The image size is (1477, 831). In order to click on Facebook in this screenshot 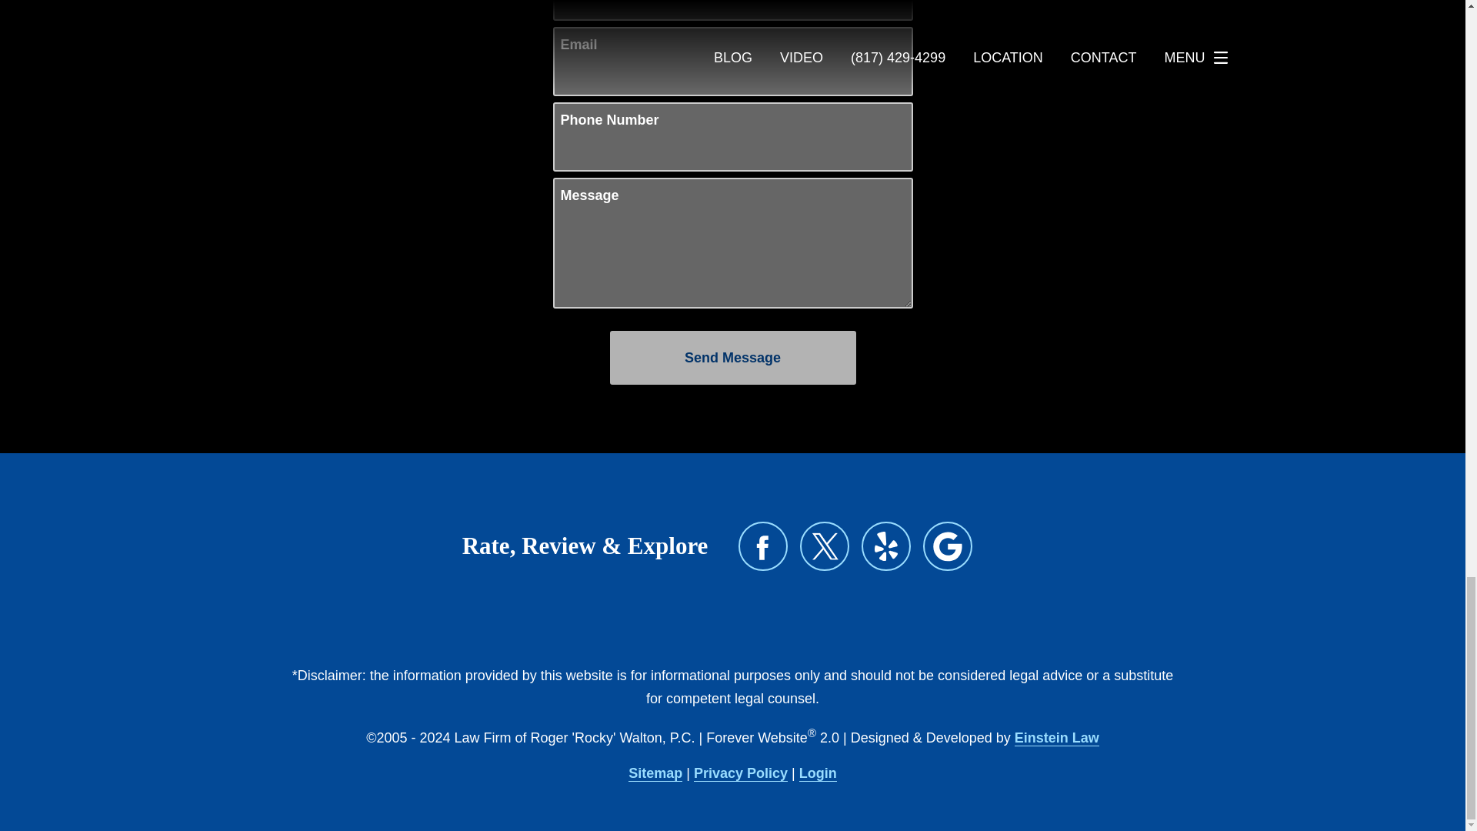, I will do `click(763, 546)`.